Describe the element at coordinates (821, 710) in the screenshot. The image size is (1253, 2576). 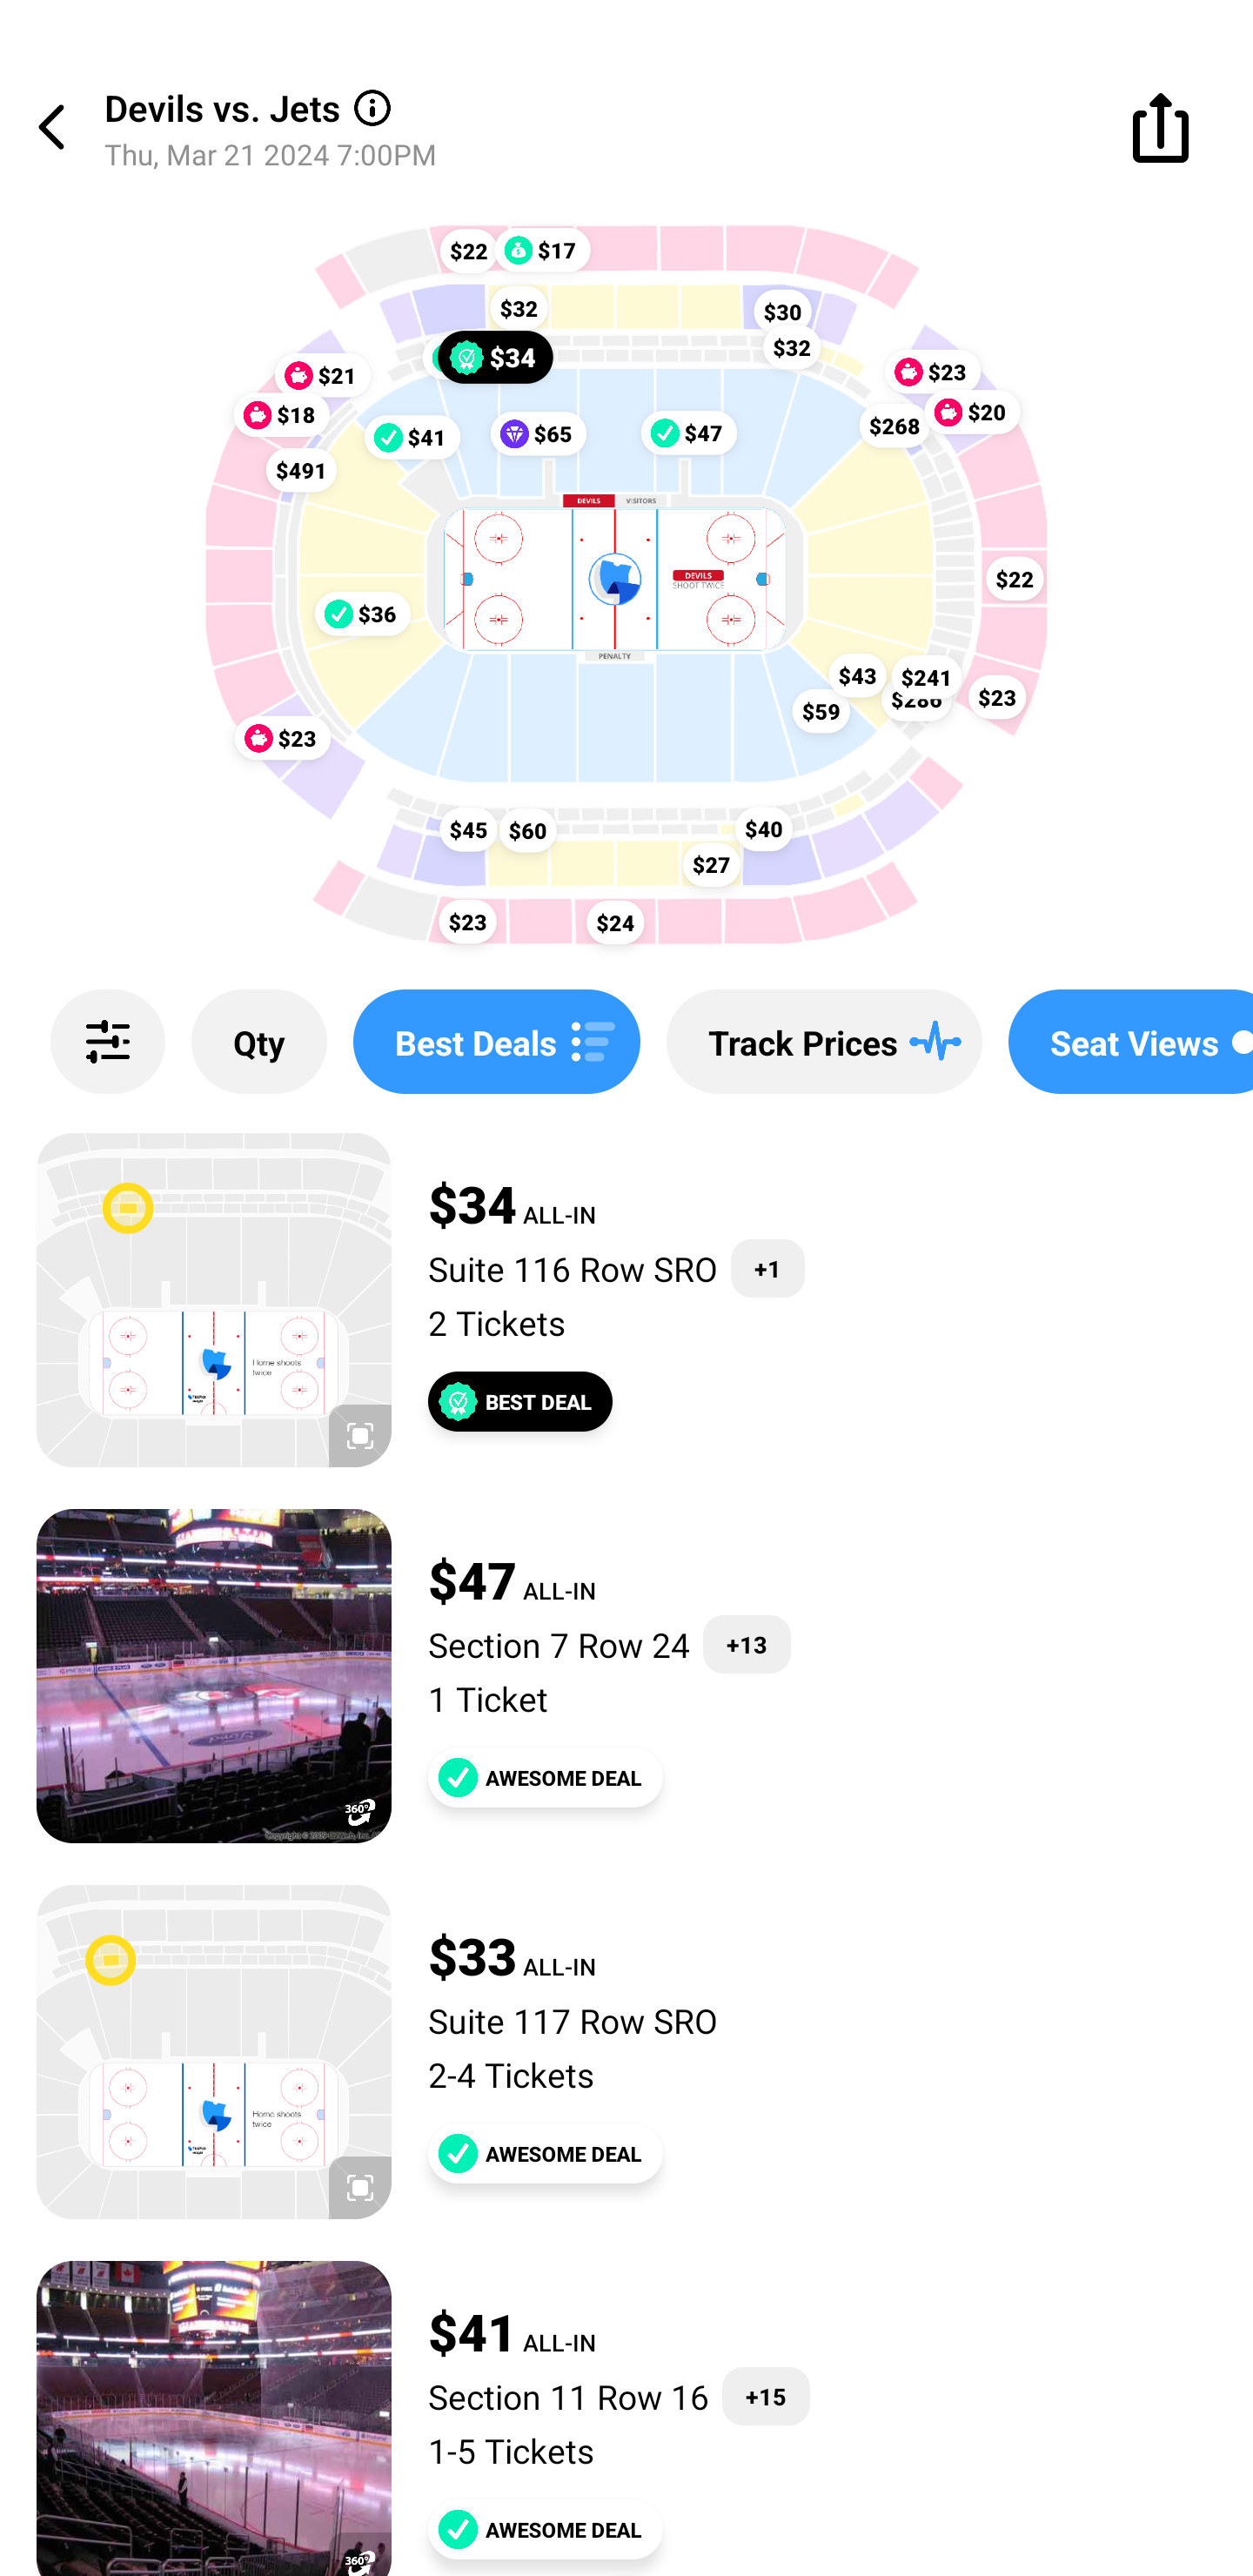
I see `$59` at that location.